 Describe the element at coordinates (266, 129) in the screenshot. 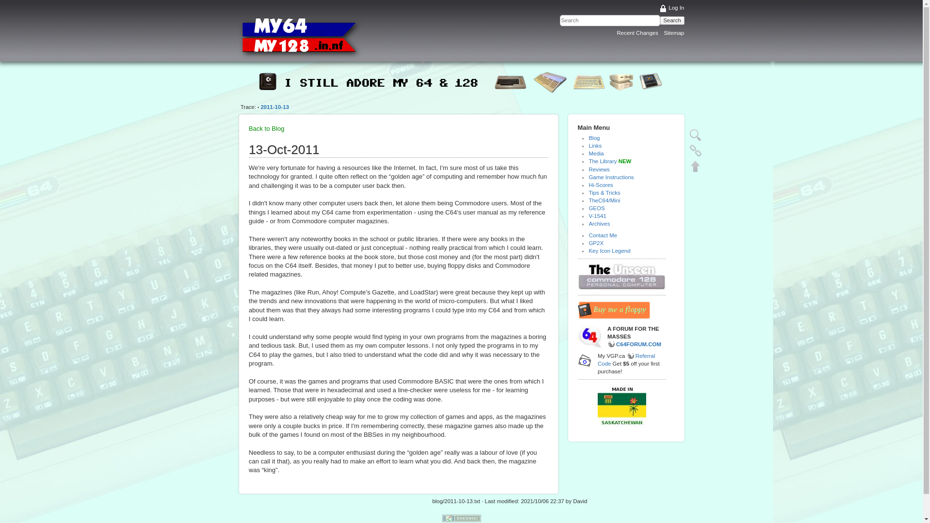

I see `Back to Blog` at that location.